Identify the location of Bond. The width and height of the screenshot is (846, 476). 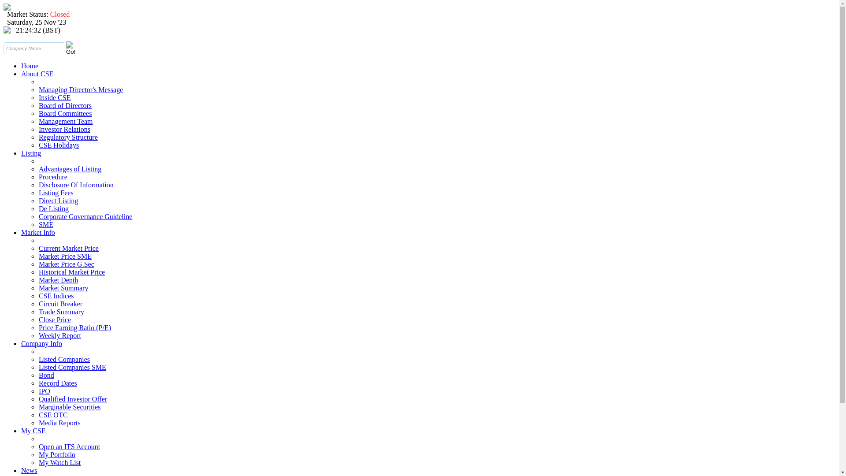
(46, 376).